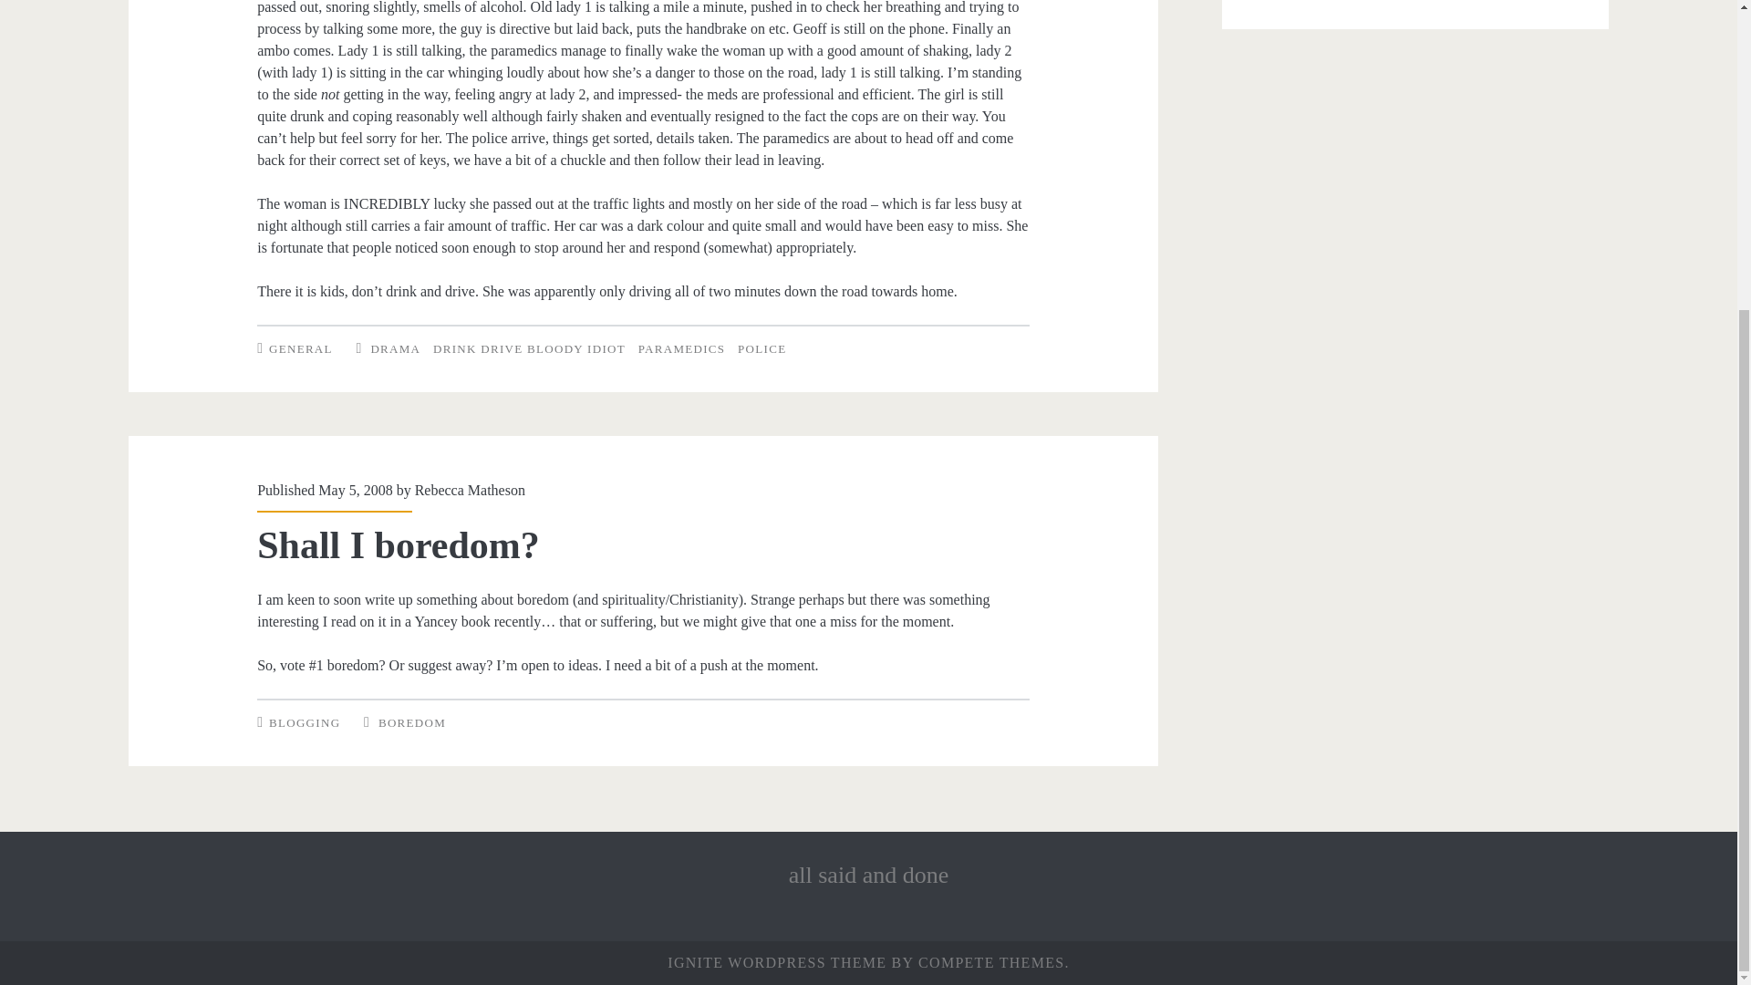 This screenshot has height=985, width=1751. Describe the element at coordinates (762, 348) in the screenshot. I see `POLICE` at that location.